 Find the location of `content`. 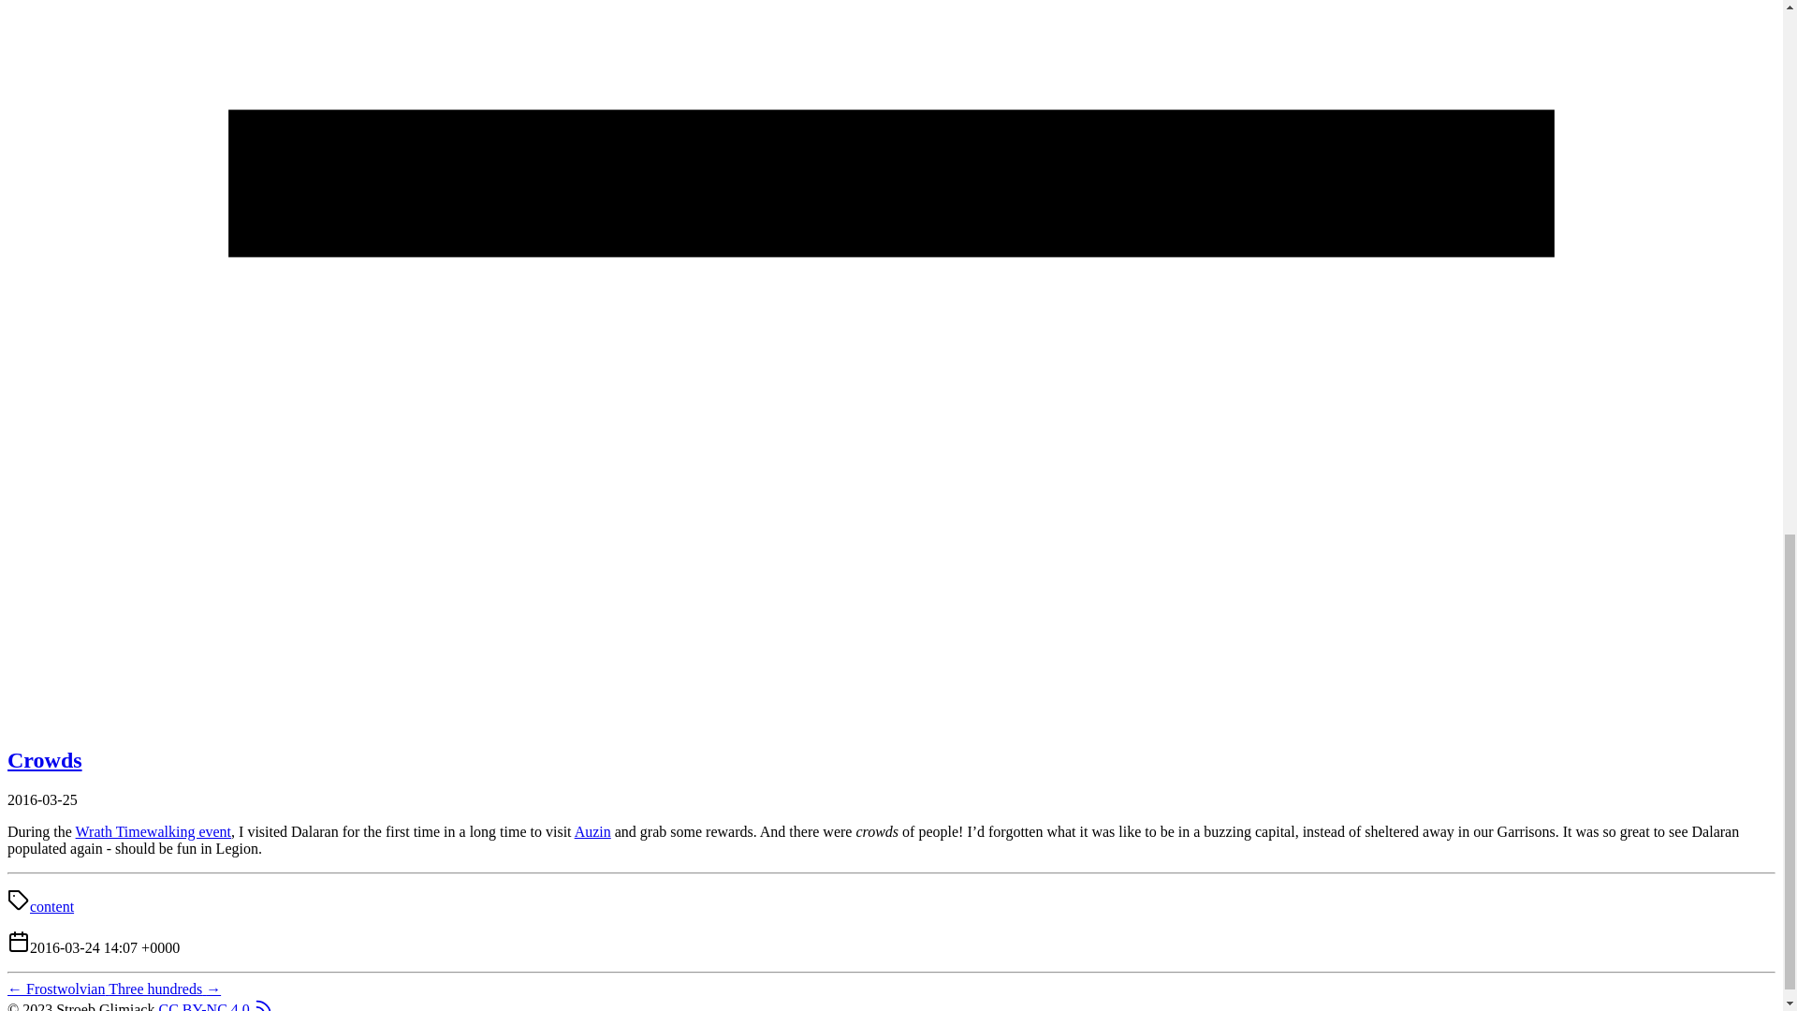

content is located at coordinates (51, 906).